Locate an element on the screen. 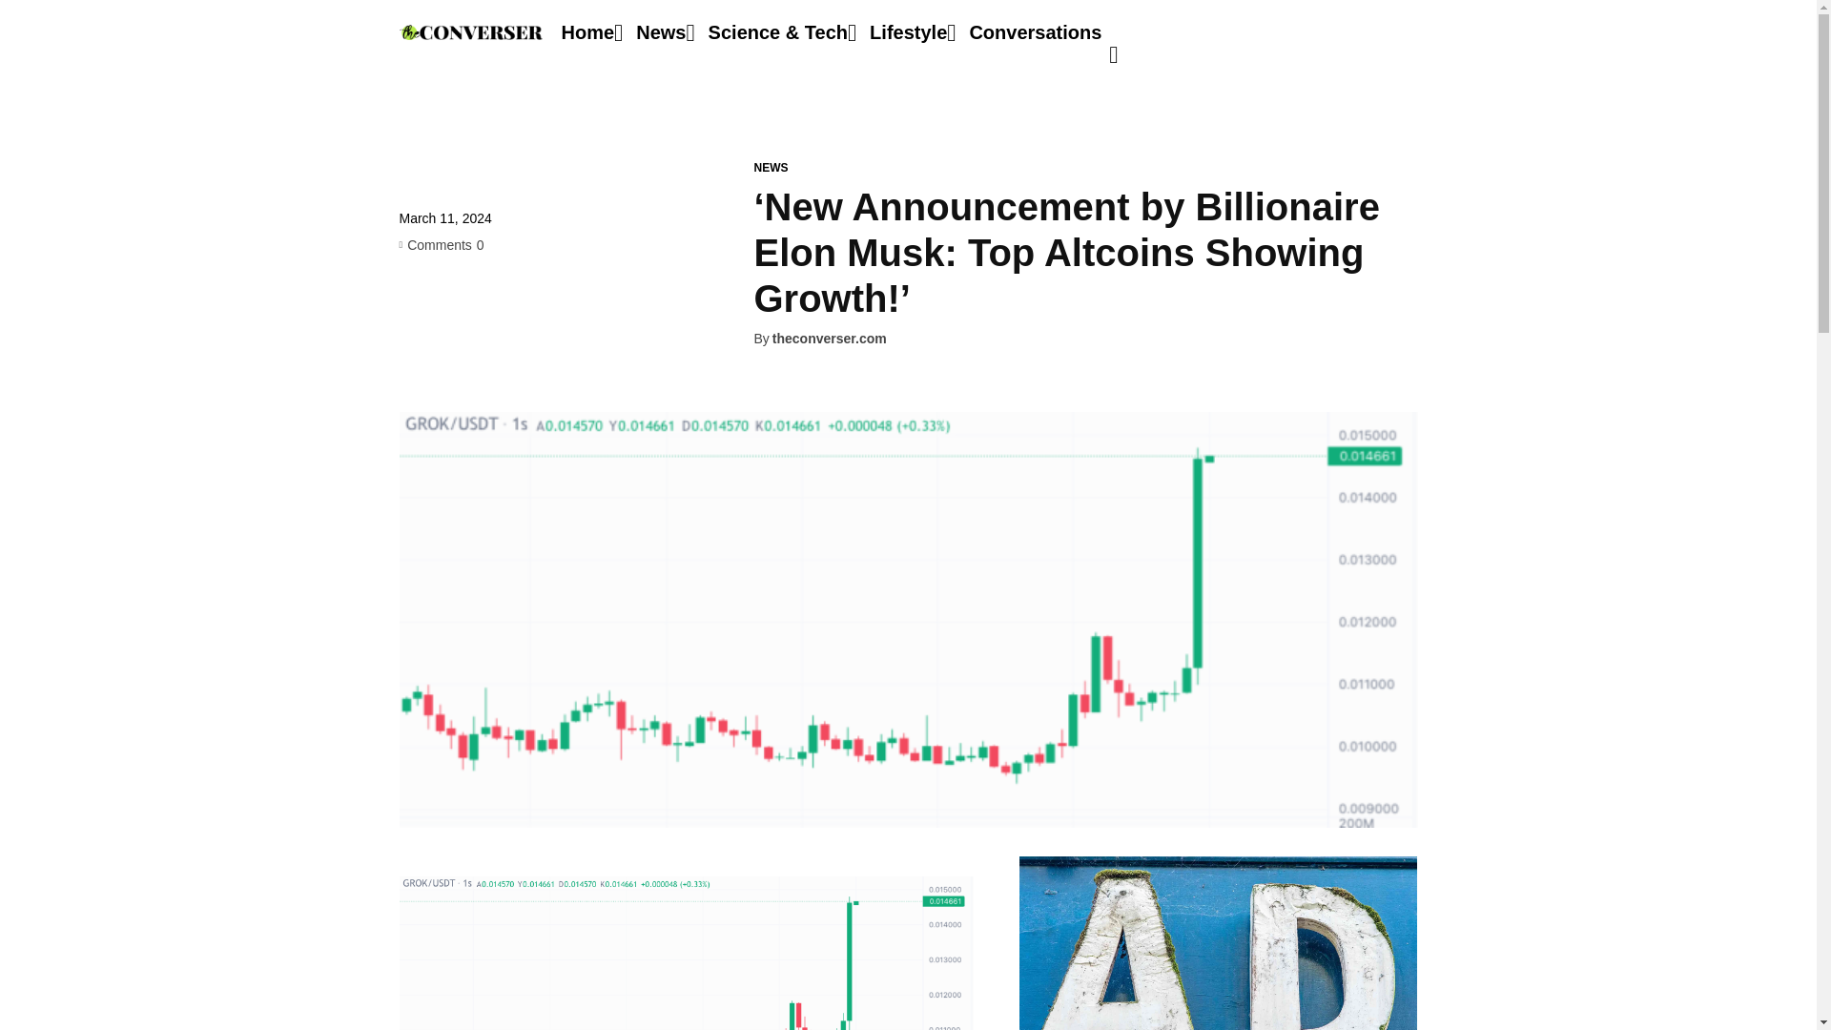  Facebook is located at coordinates (418, 318).